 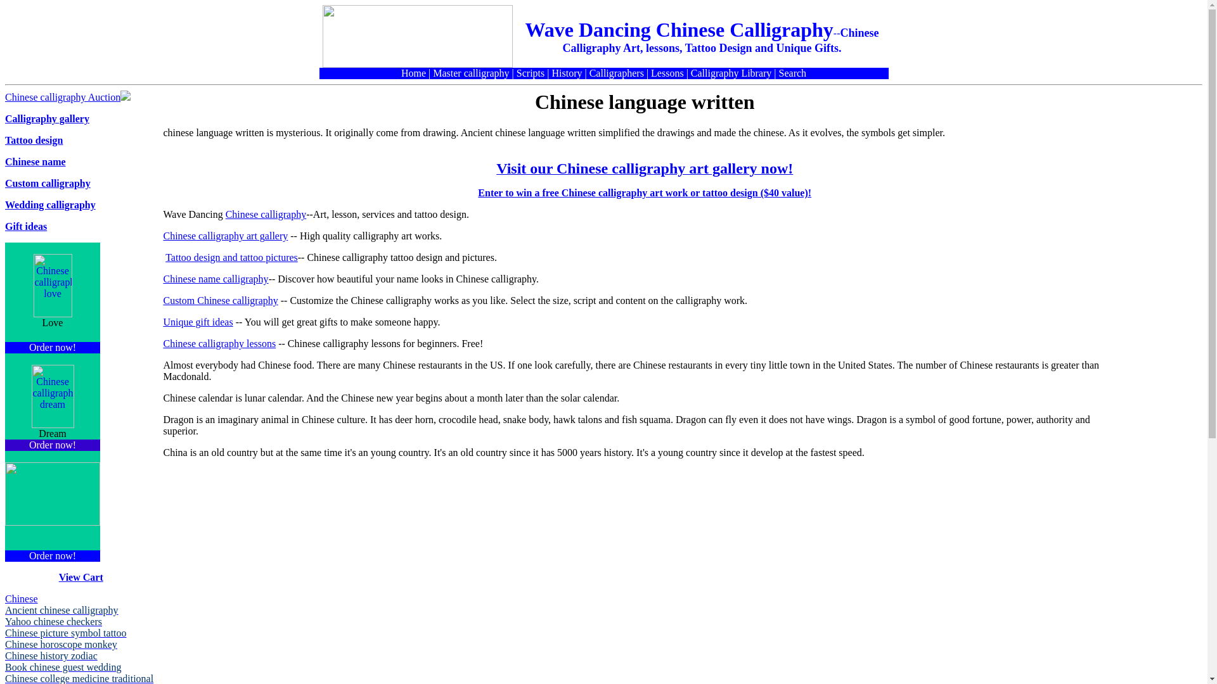 I want to click on History, so click(x=566, y=73).